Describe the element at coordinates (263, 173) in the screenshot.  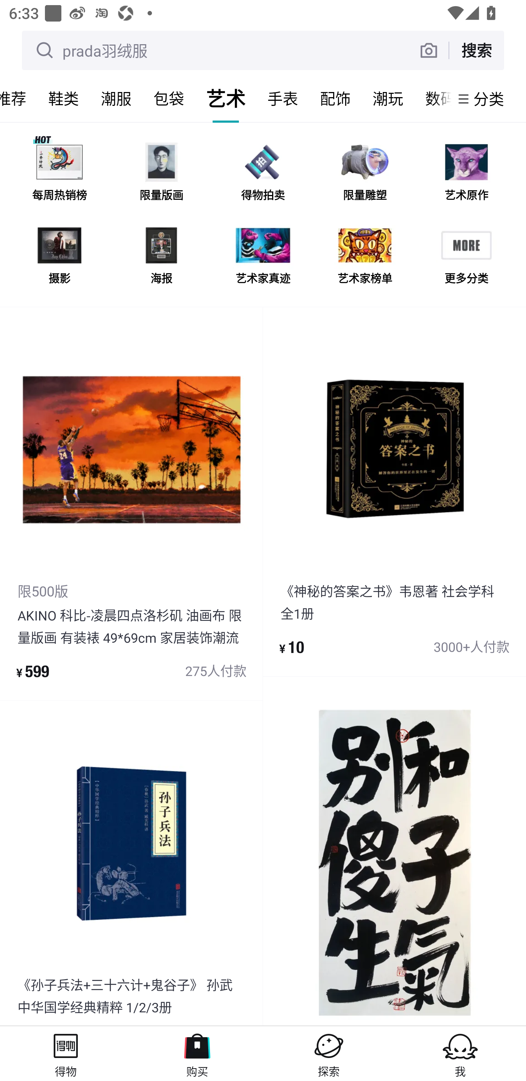
I see `得物拍卖` at that location.